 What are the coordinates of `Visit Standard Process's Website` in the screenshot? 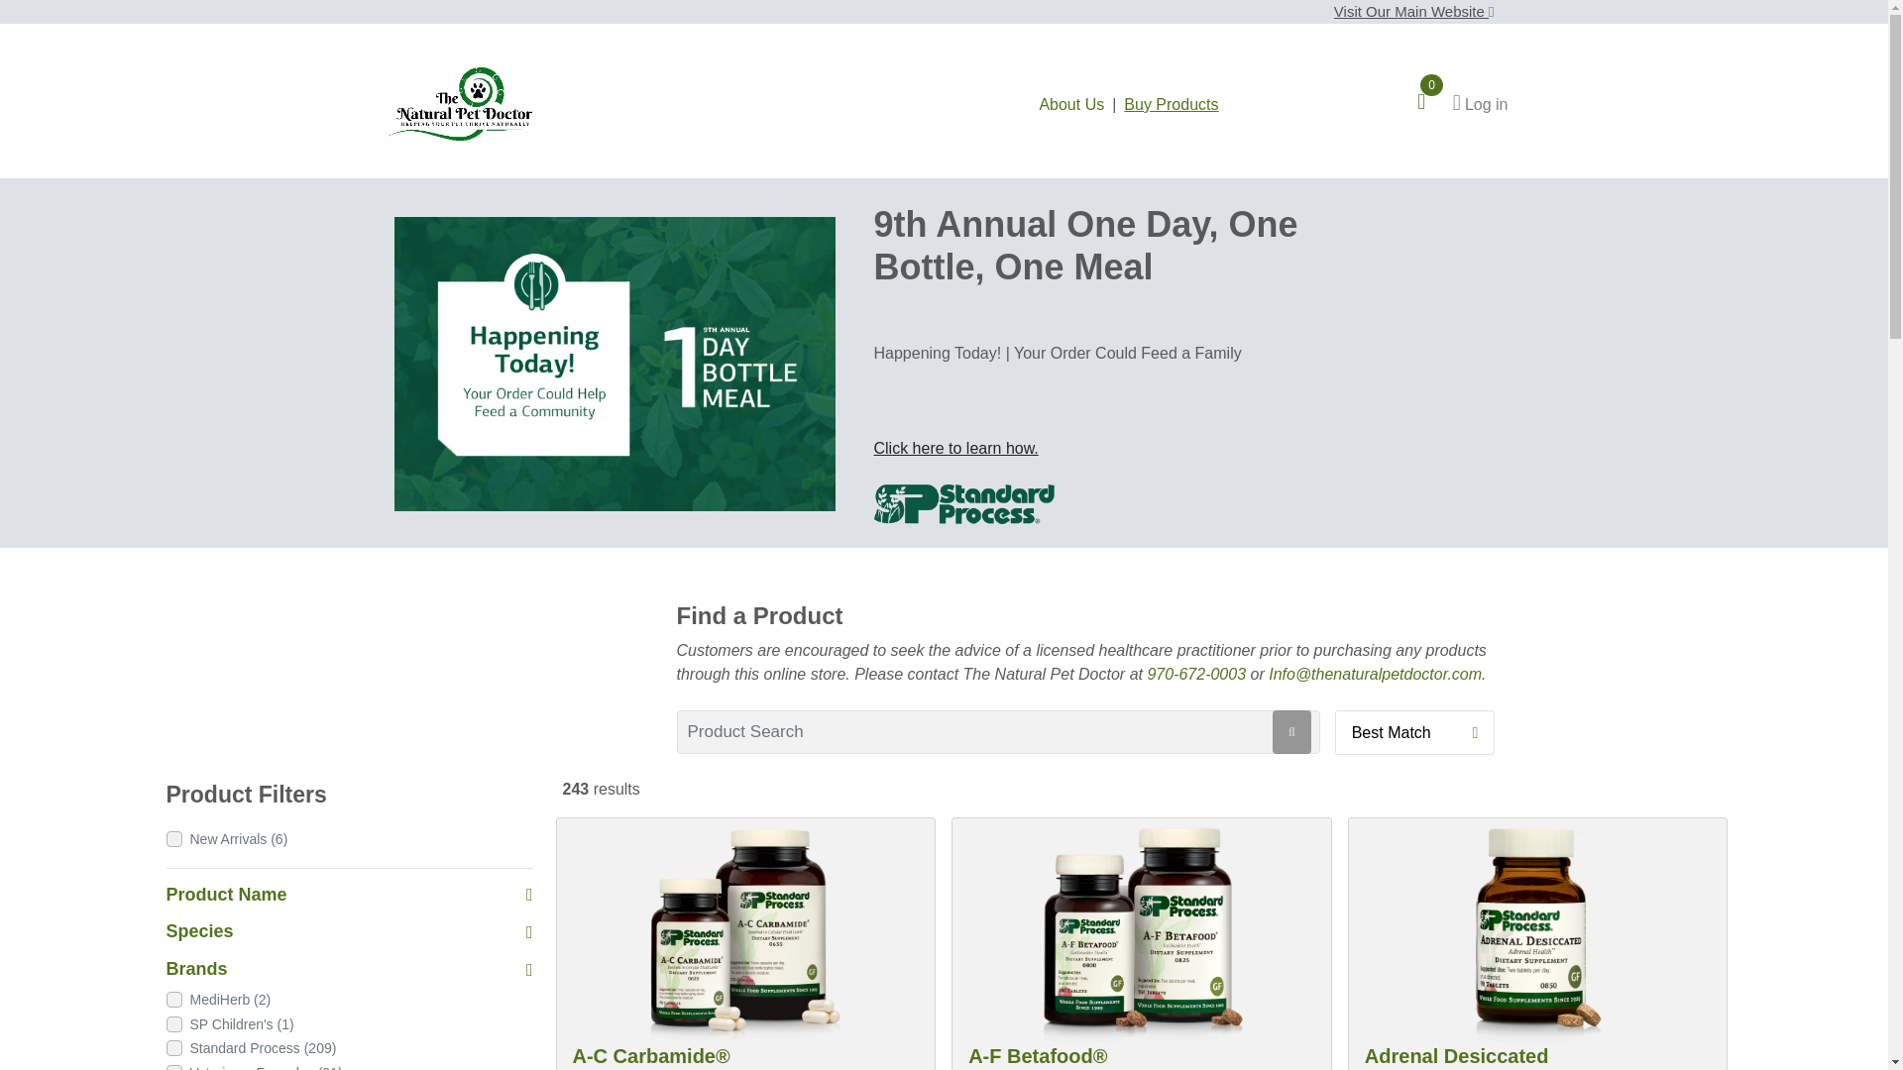 It's located at (963, 503).